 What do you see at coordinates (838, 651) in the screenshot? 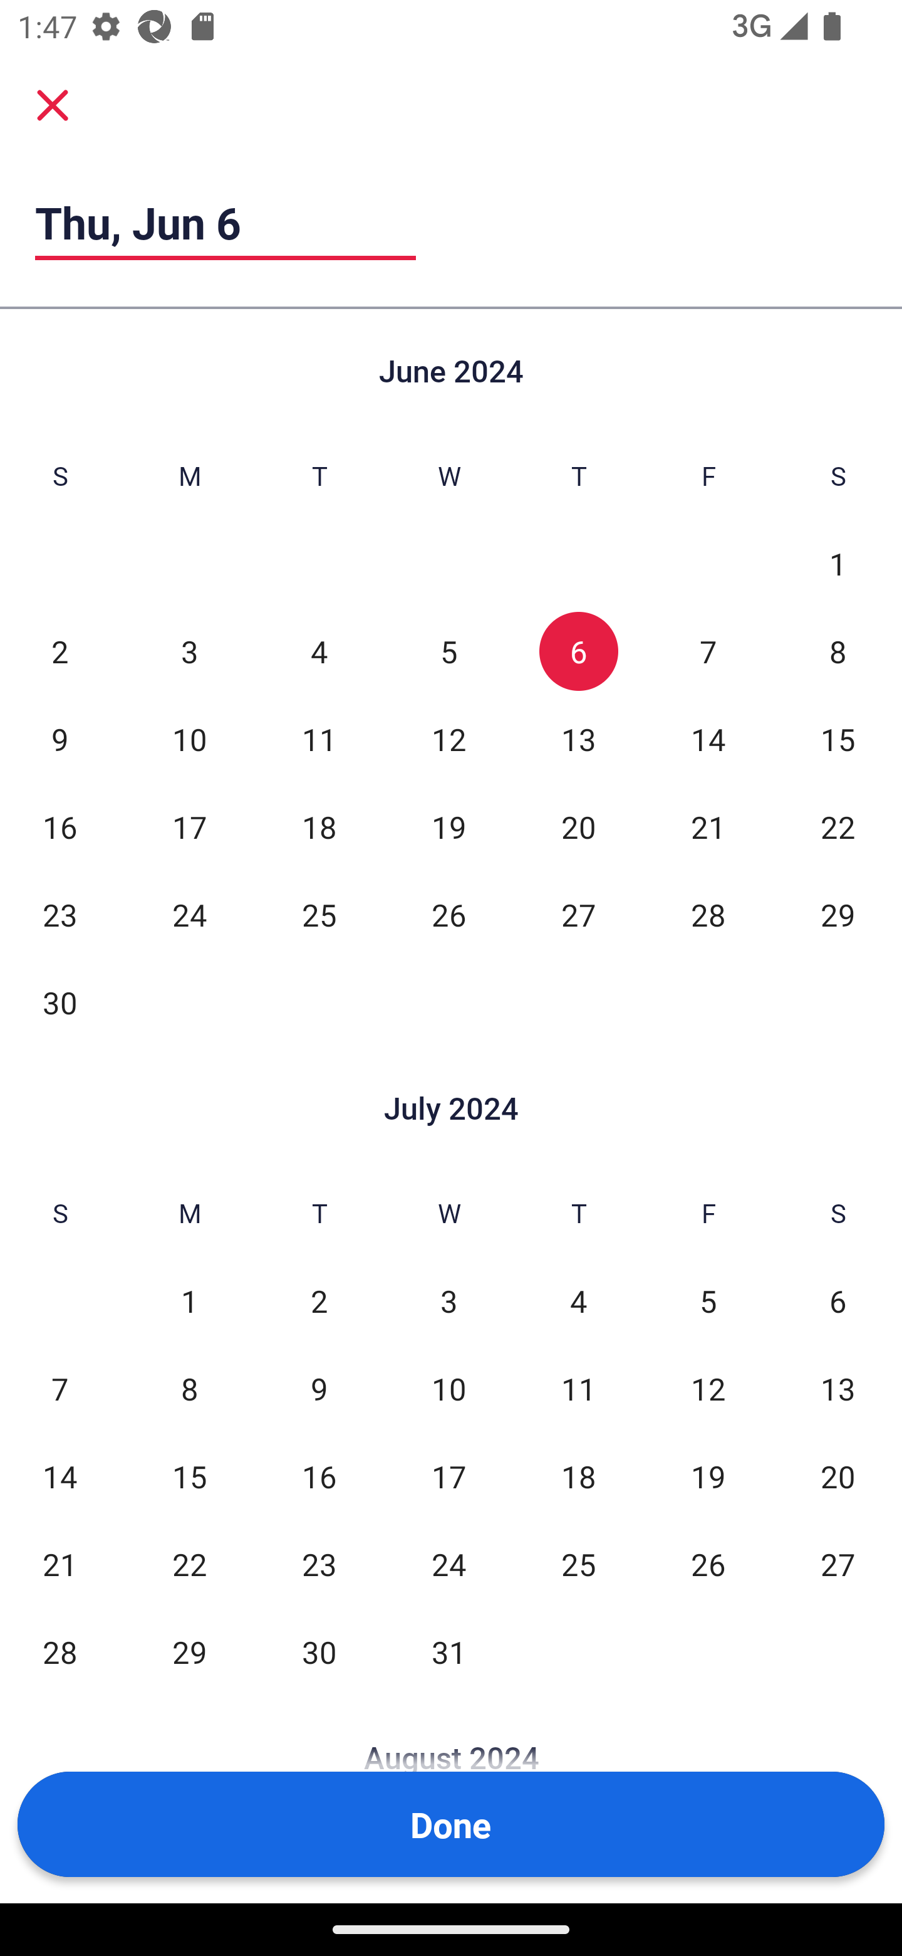
I see `8 Sat, Jun 8, Not Selected` at bounding box center [838, 651].